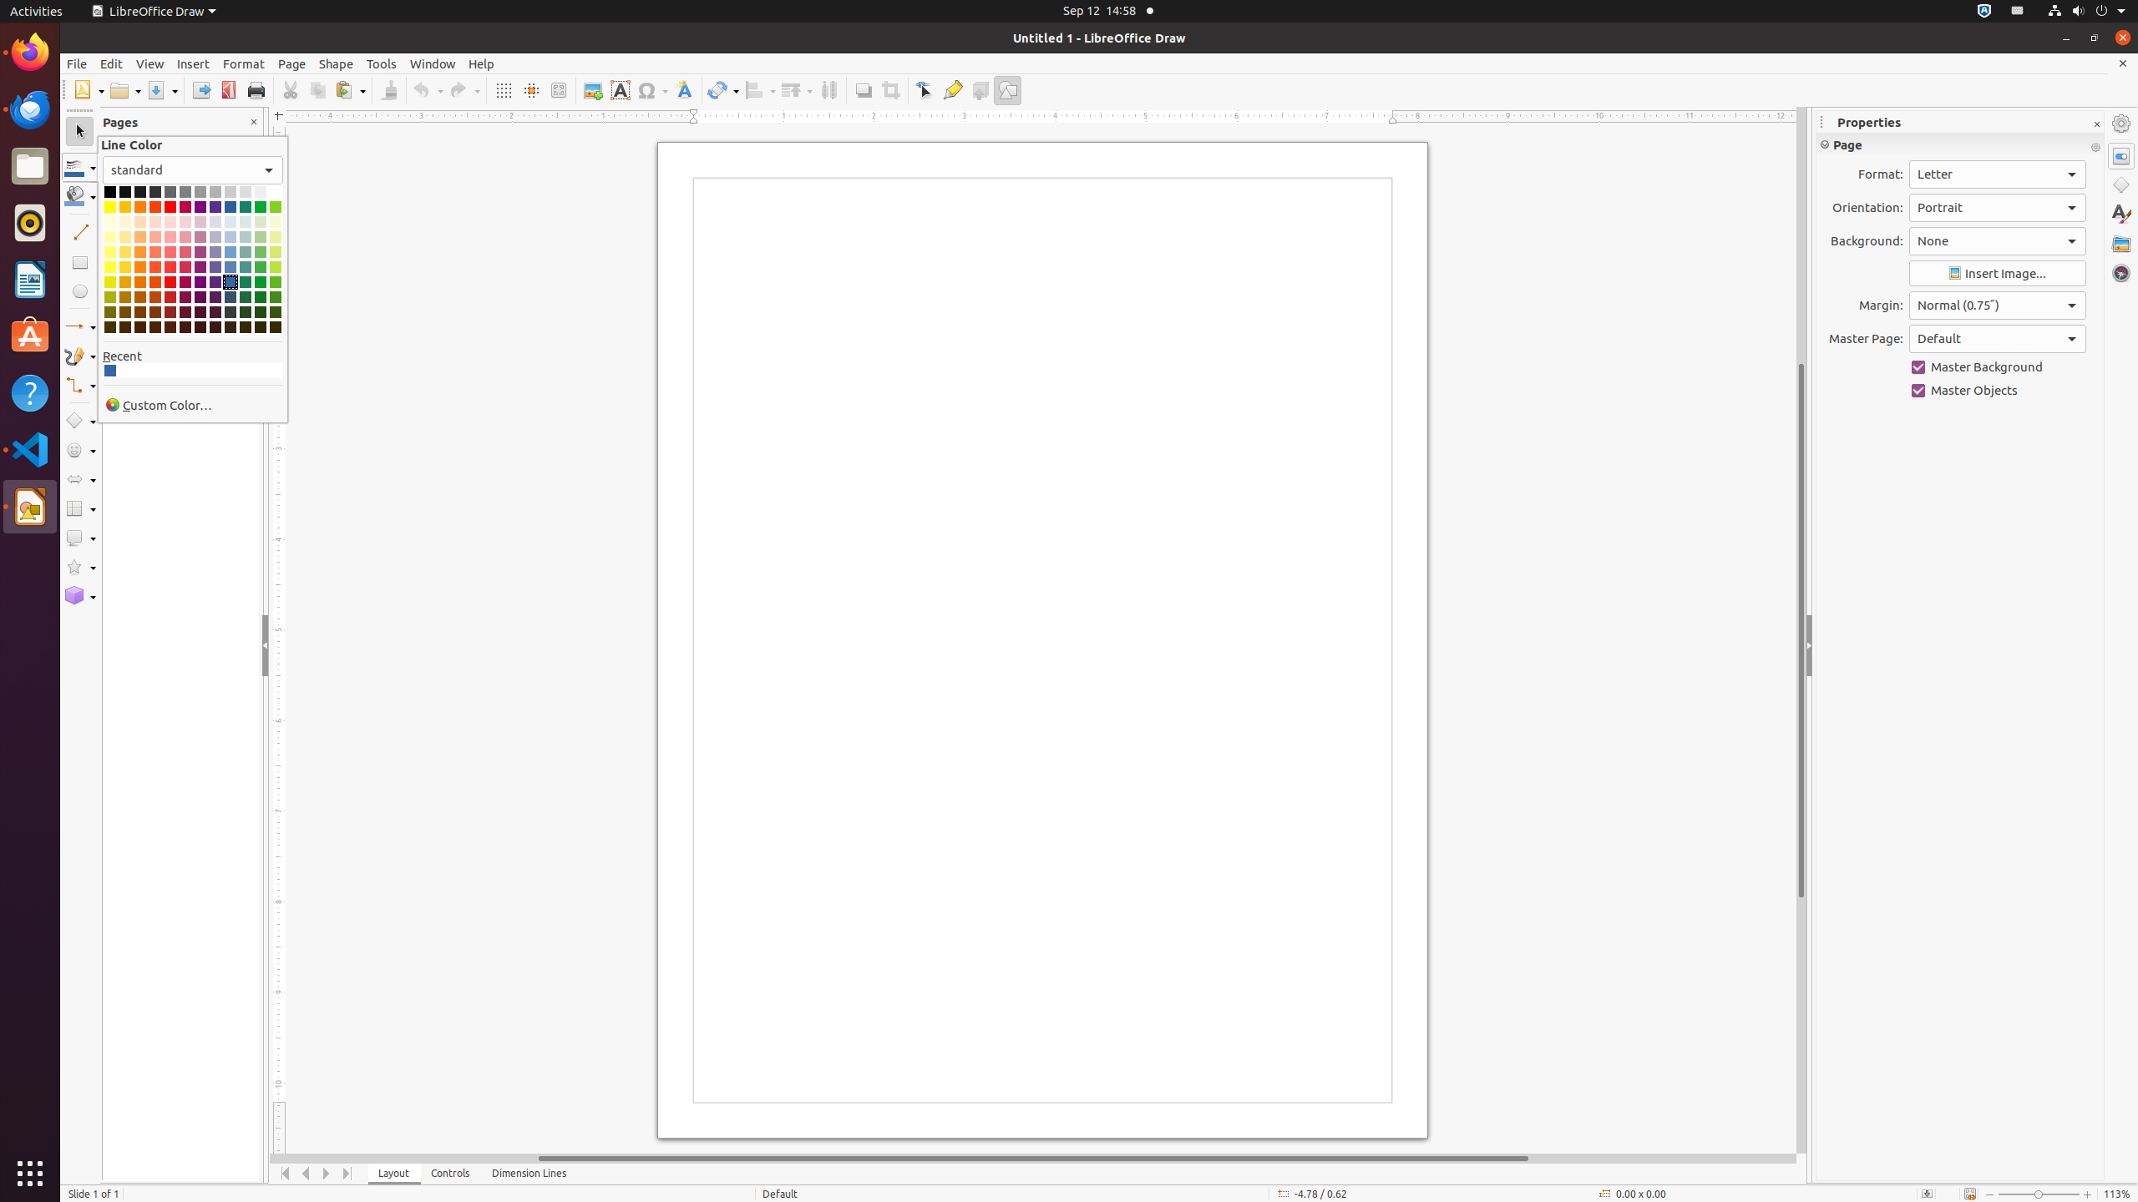 This screenshot has height=1202, width=2138. What do you see at coordinates (2095, 148) in the screenshot?
I see `More Options` at bounding box center [2095, 148].